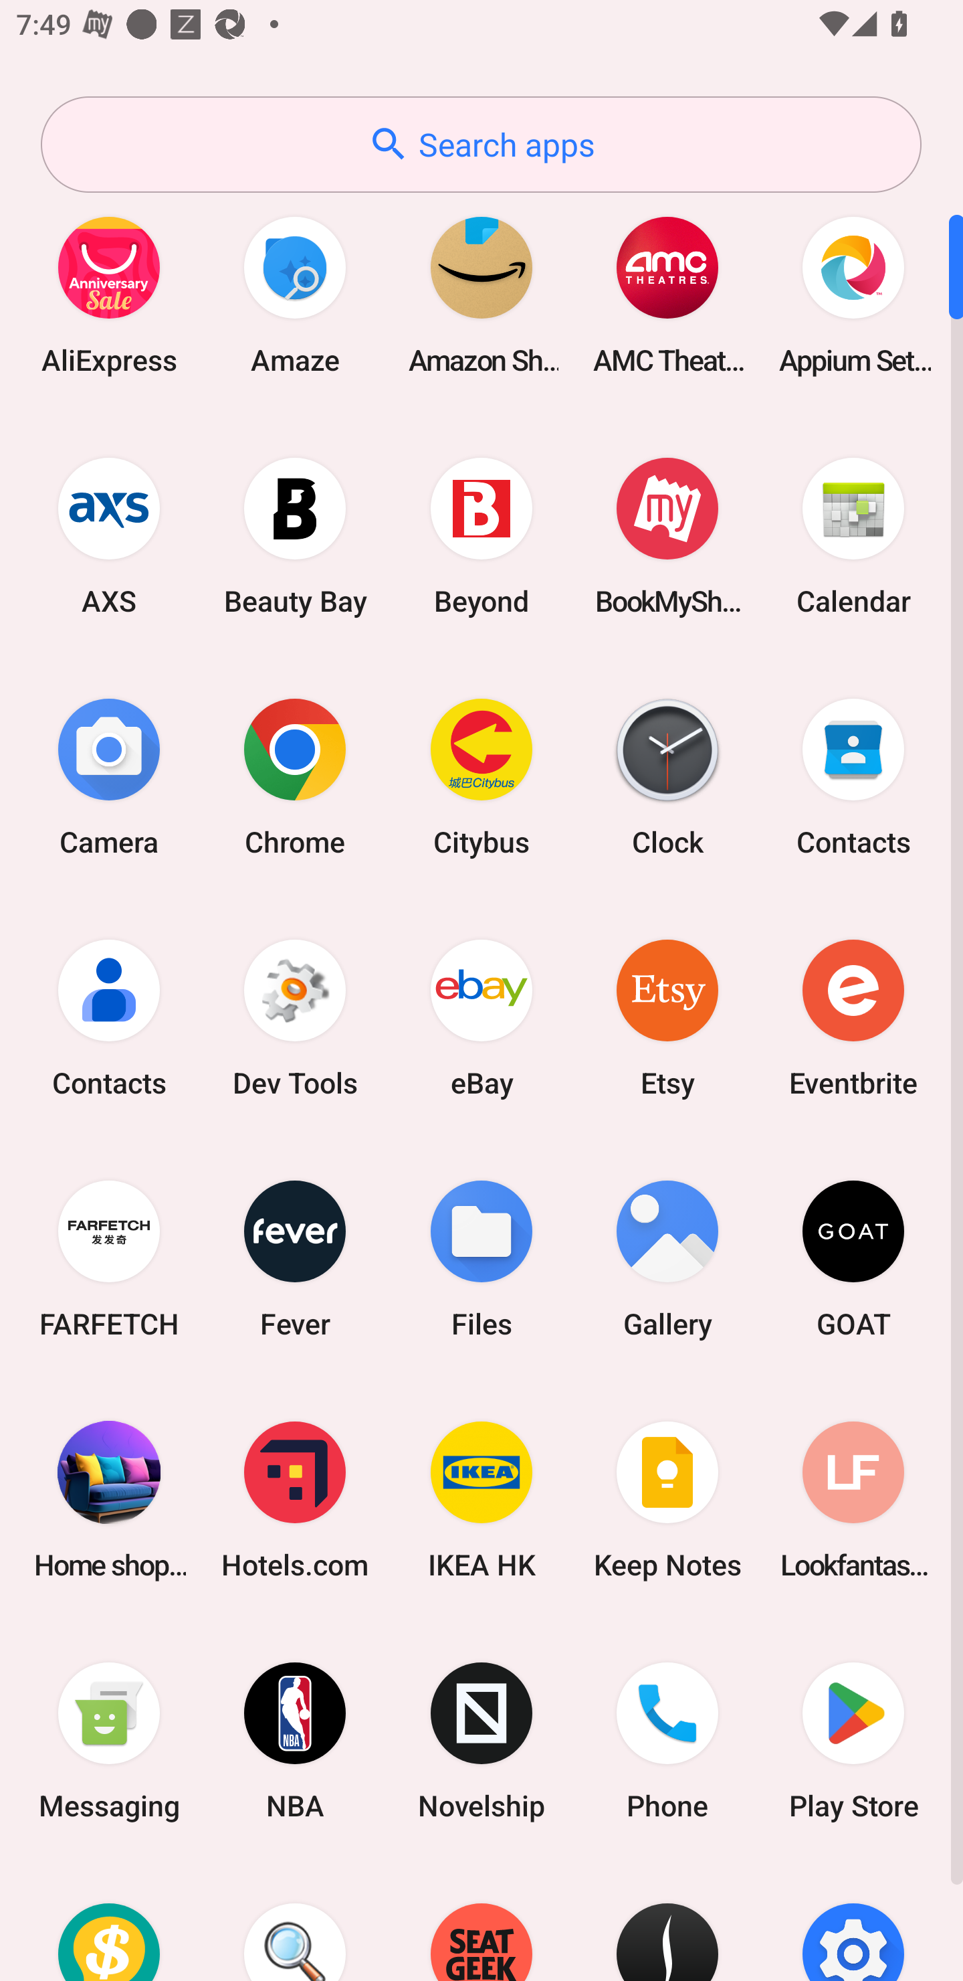 This screenshot has width=963, height=1981. What do you see at coordinates (109, 776) in the screenshot?
I see `Camera` at bounding box center [109, 776].